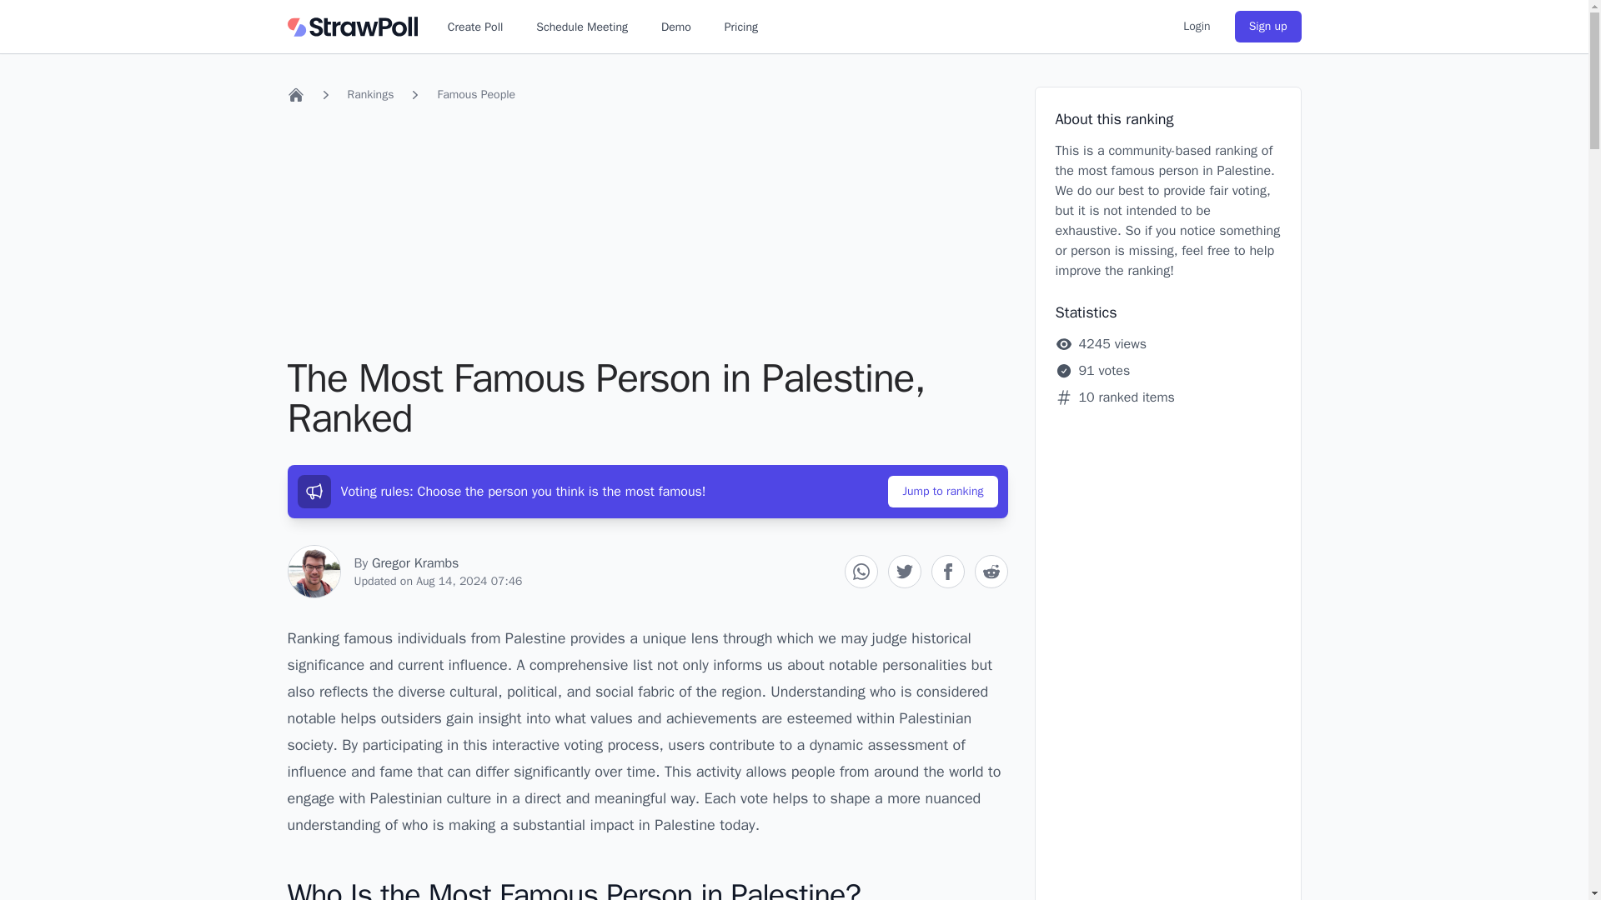 This screenshot has width=1601, height=900. I want to click on Rankings, so click(370, 95).